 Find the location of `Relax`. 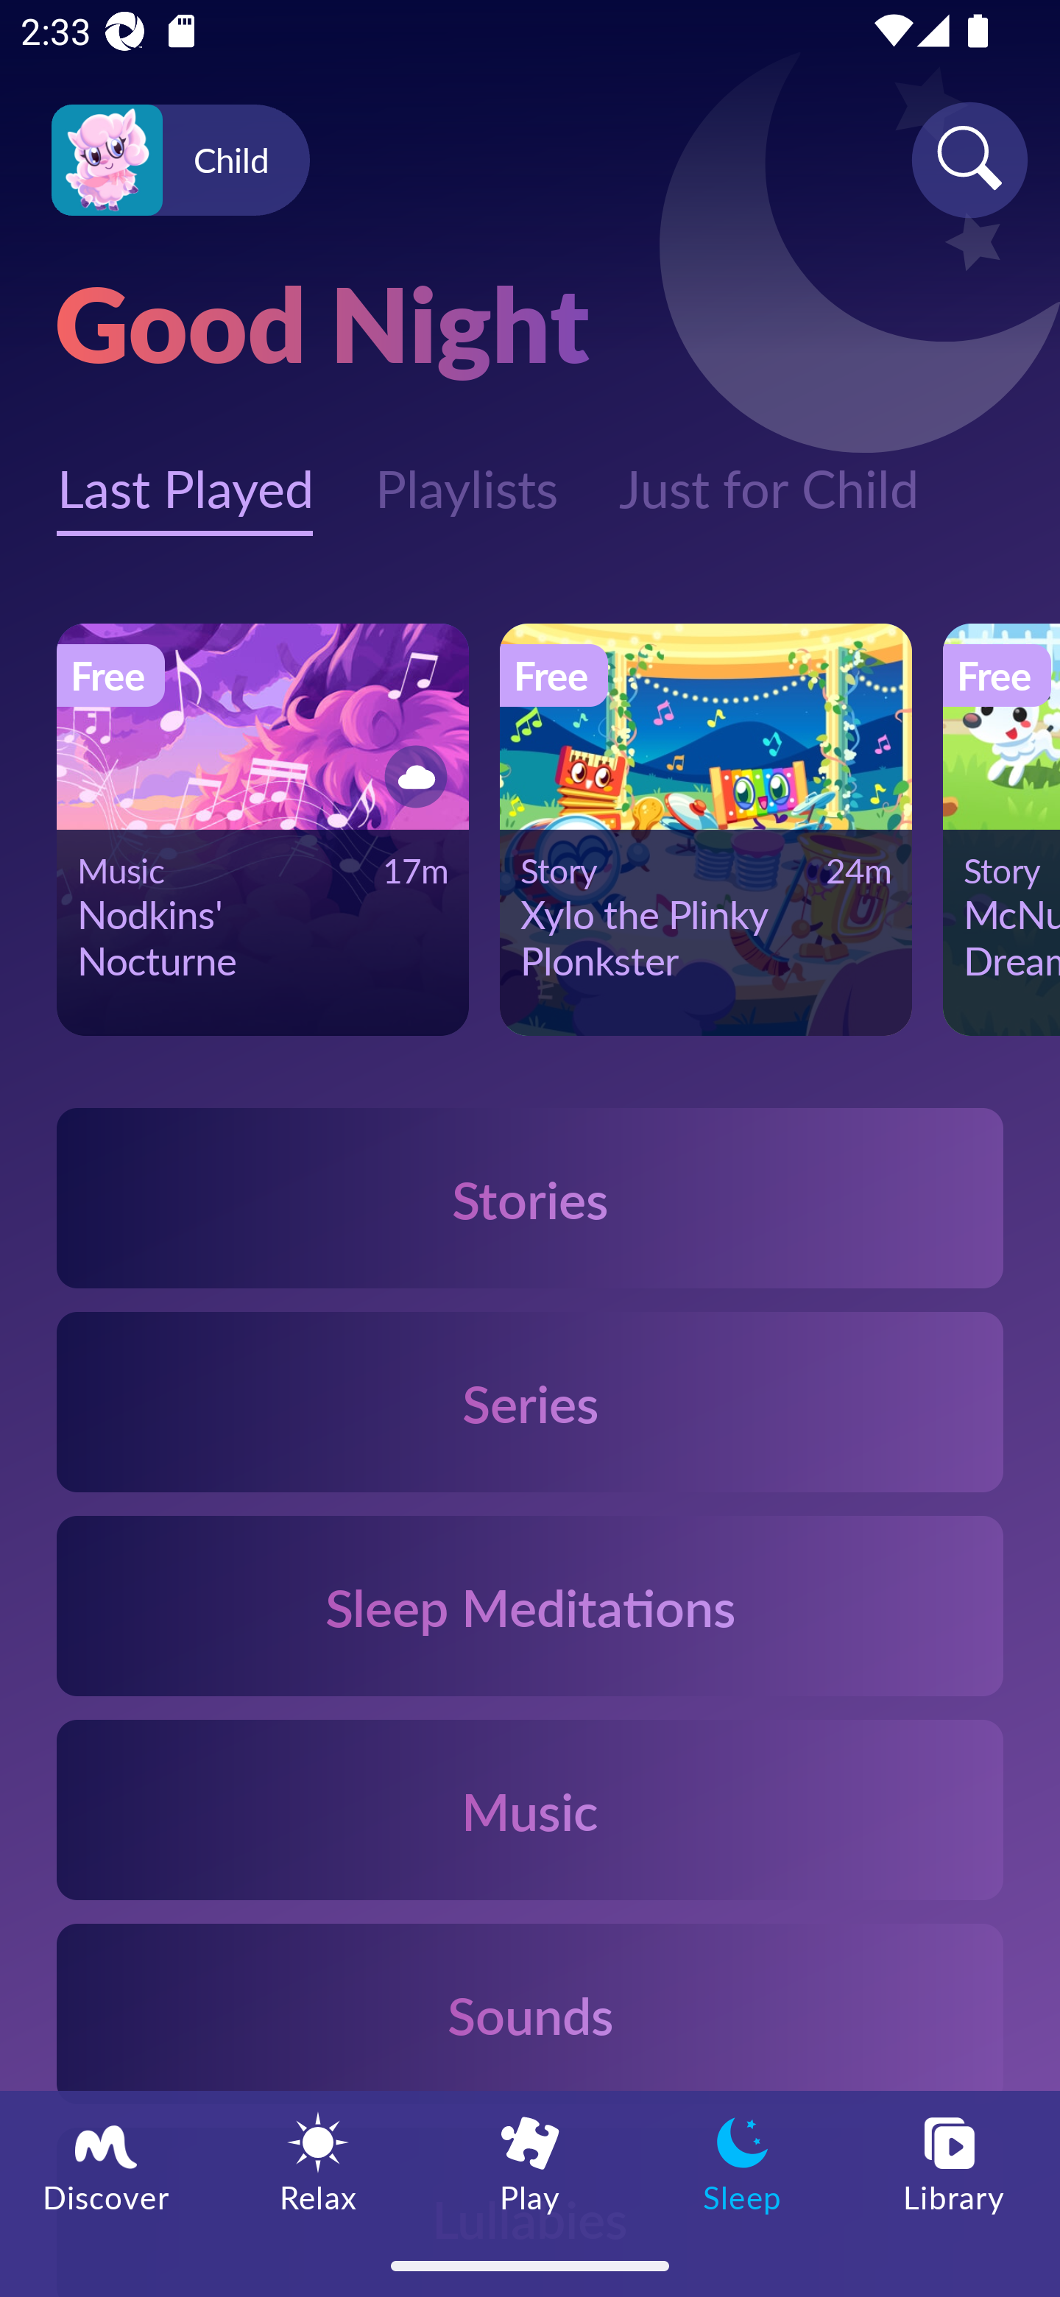

Relax is located at coordinates (318, 2162).